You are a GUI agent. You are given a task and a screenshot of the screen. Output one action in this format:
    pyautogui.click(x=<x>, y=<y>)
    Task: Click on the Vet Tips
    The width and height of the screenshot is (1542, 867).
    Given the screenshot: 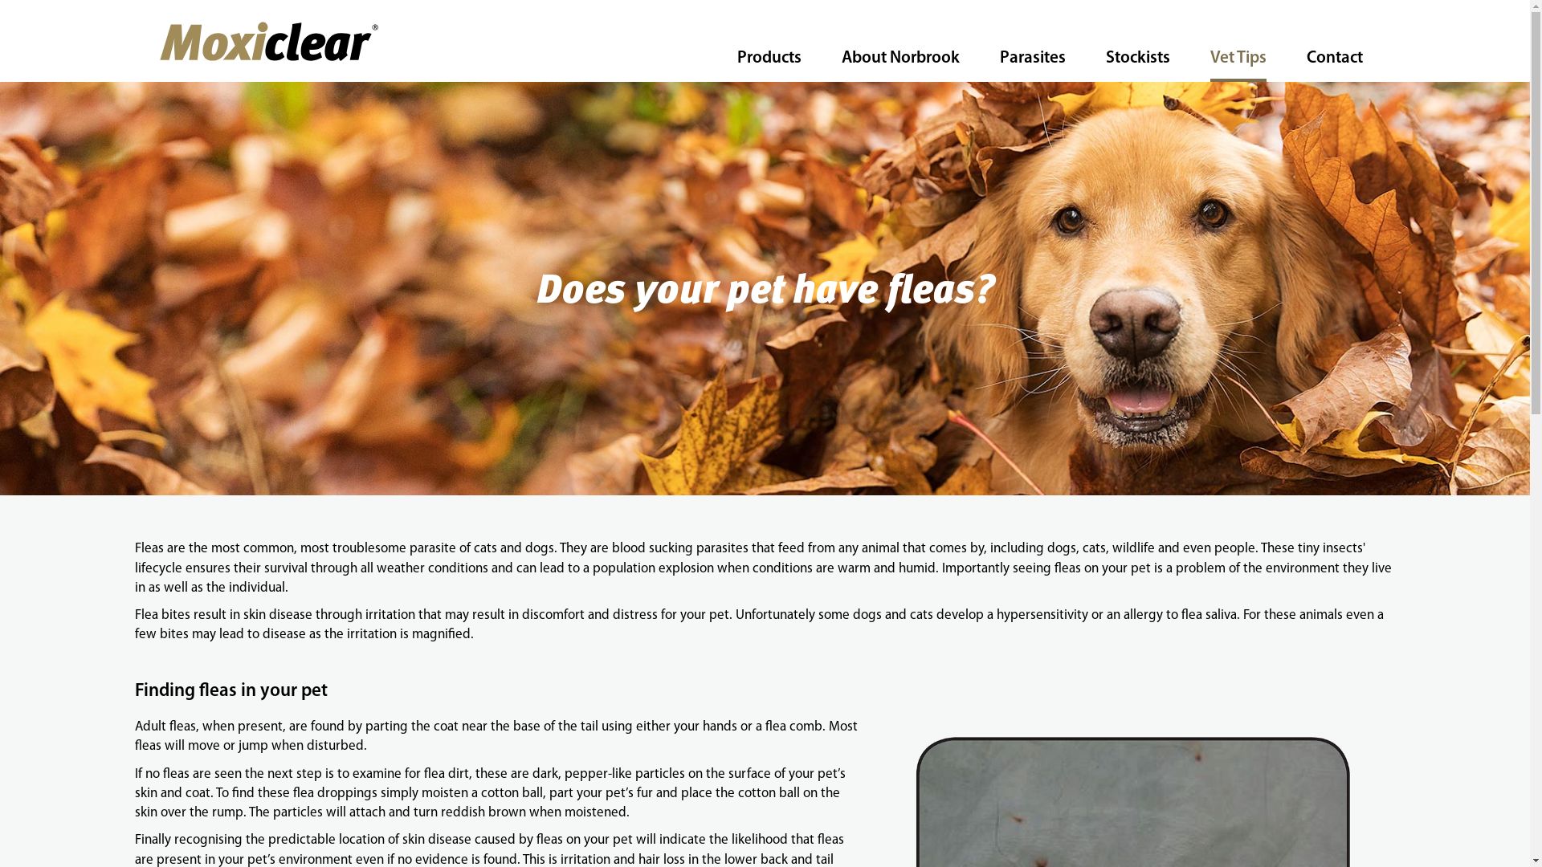 What is the action you would take?
    pyautogui.click(x=1238, y=58)
    